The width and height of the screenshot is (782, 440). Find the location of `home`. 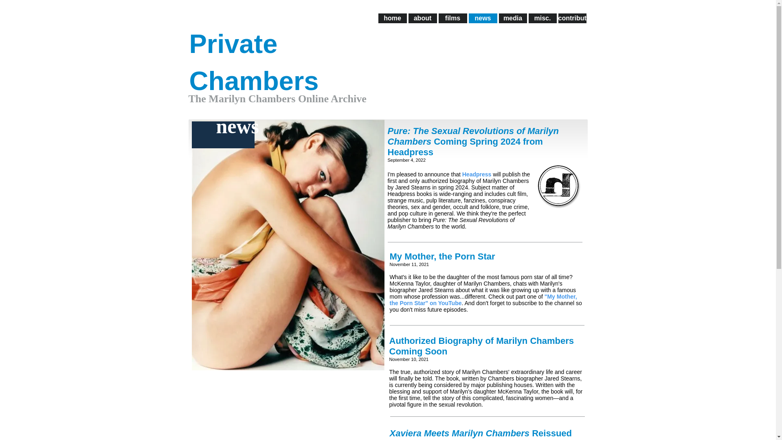

home is located at coordinates (392, 18).